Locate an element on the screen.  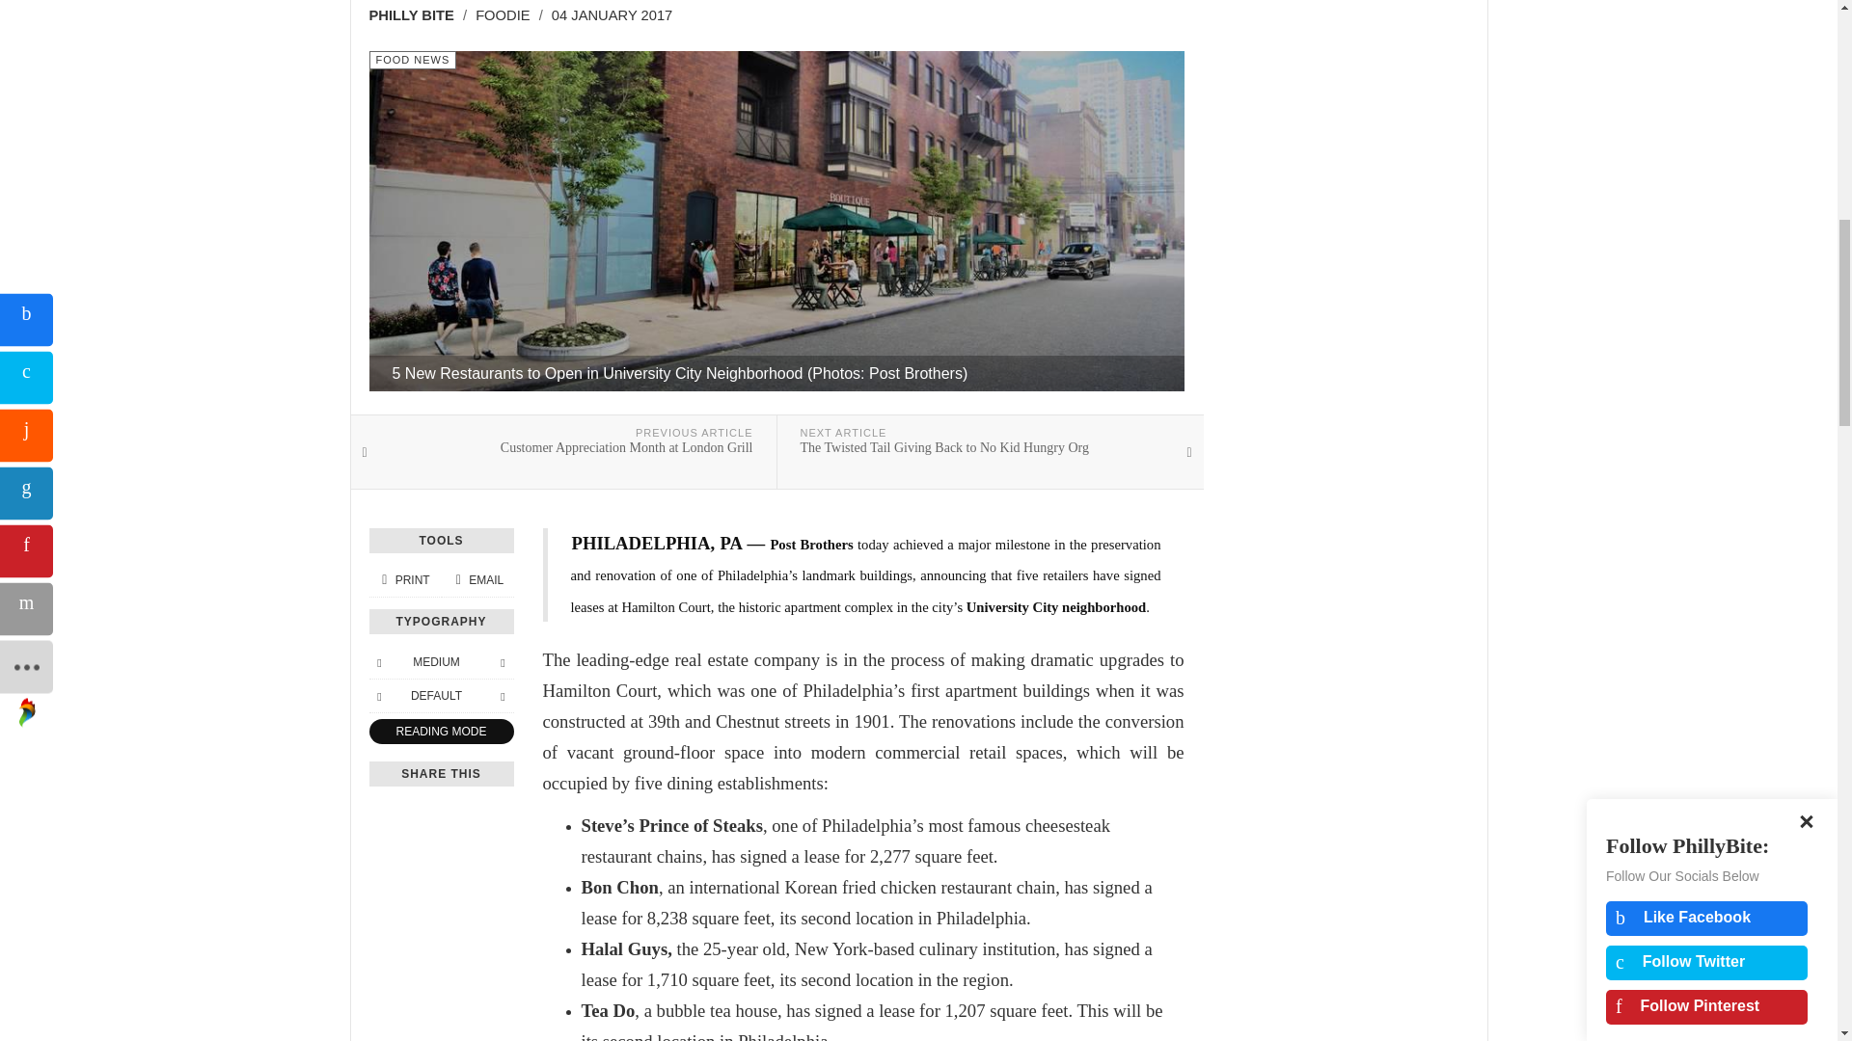
Email is located at coordinates (477, 580).